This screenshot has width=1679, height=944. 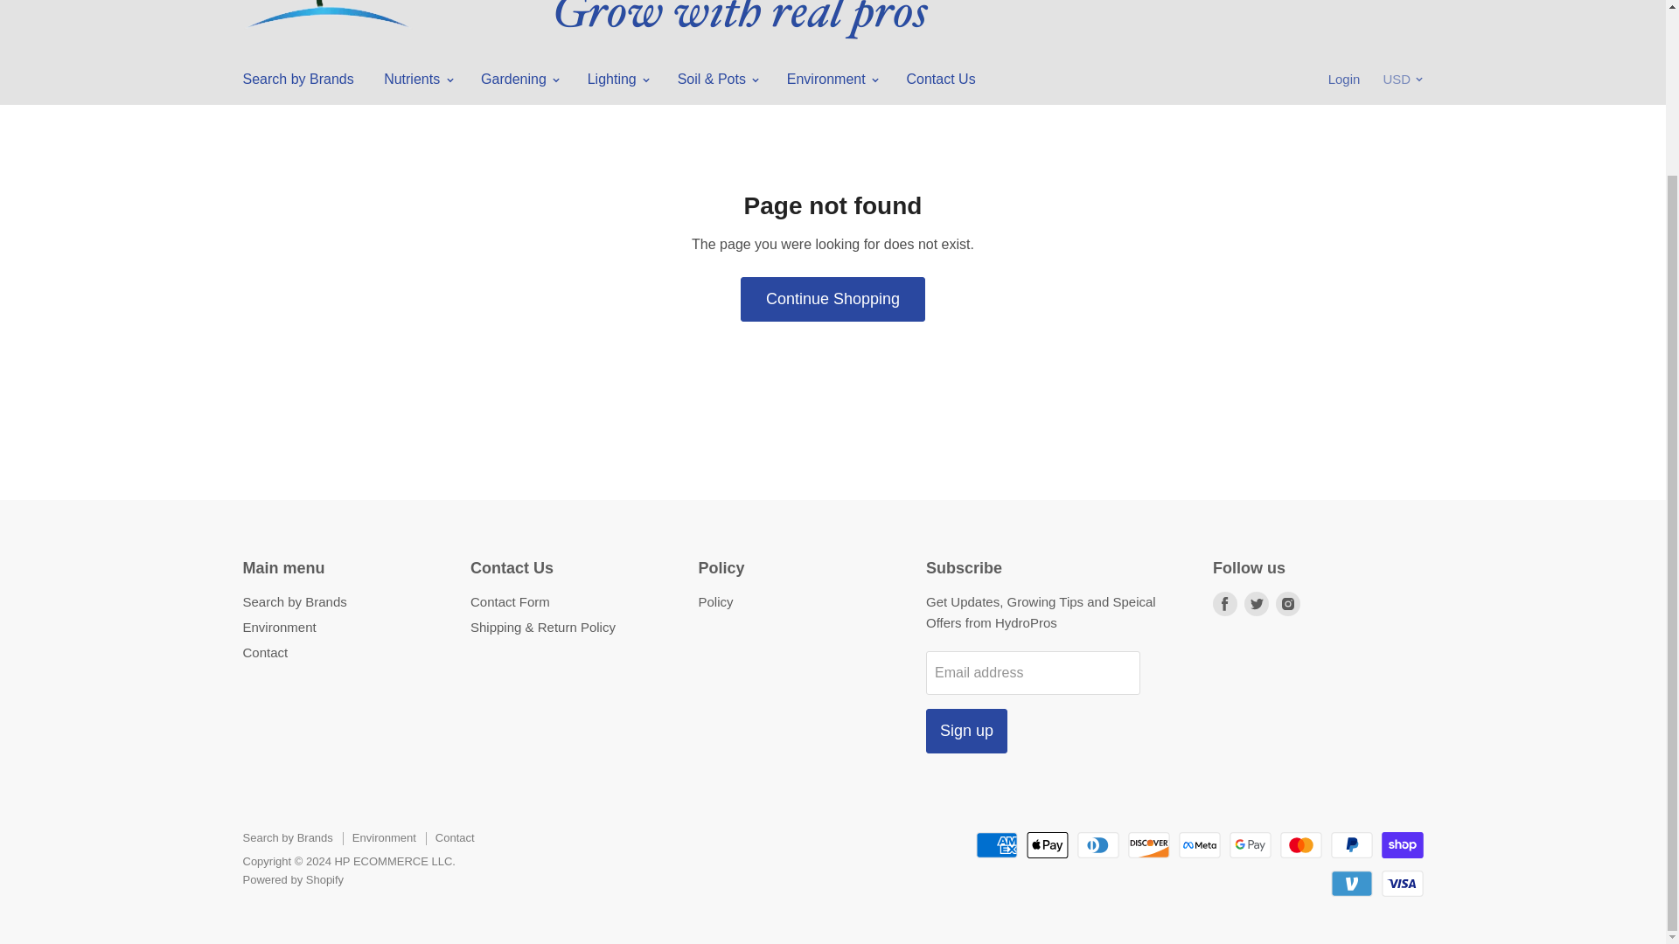 What do you see at coordinates (996, 844) in the screenshot?
I see `American Express` at bounding box center [996, 844].